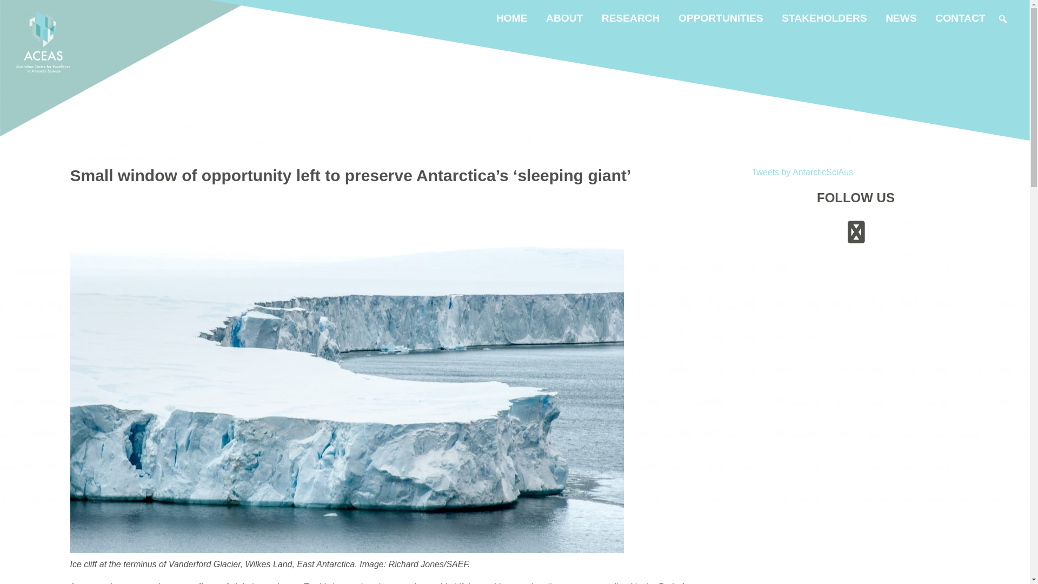  Describe the element at coordinates (802, 172) in the screenshot. I see `Tweets by AntarcticSciAus` at that location.